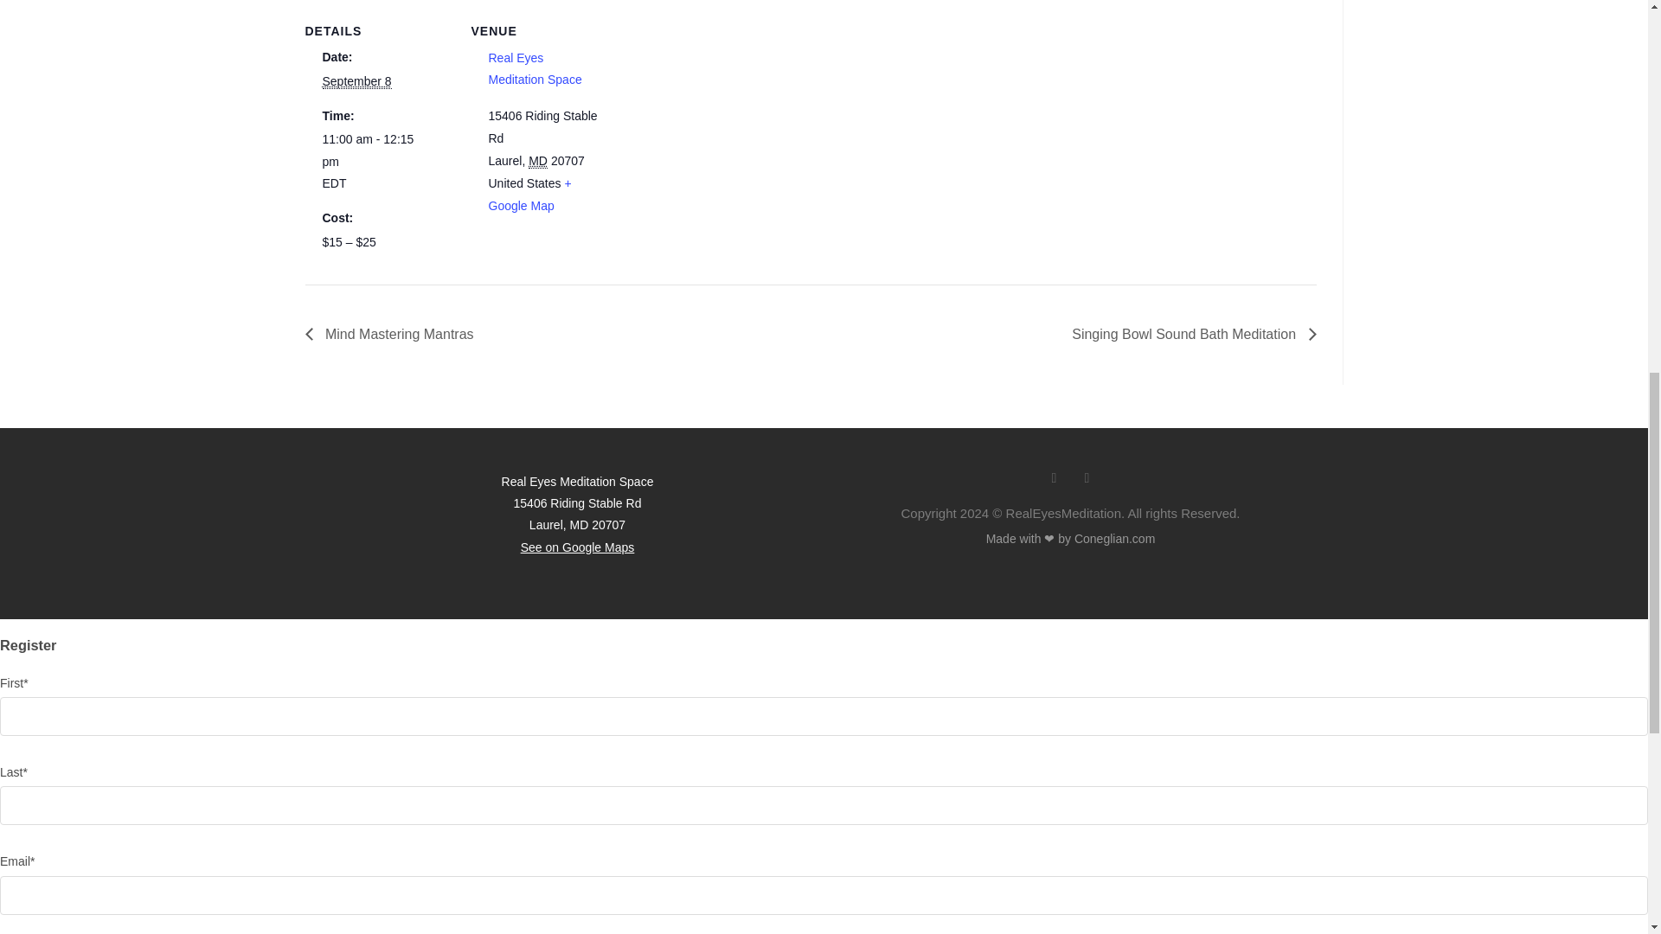 The height and width of the screenshot is (934, 1661). I want to click on Maryland, so click(538, 161).